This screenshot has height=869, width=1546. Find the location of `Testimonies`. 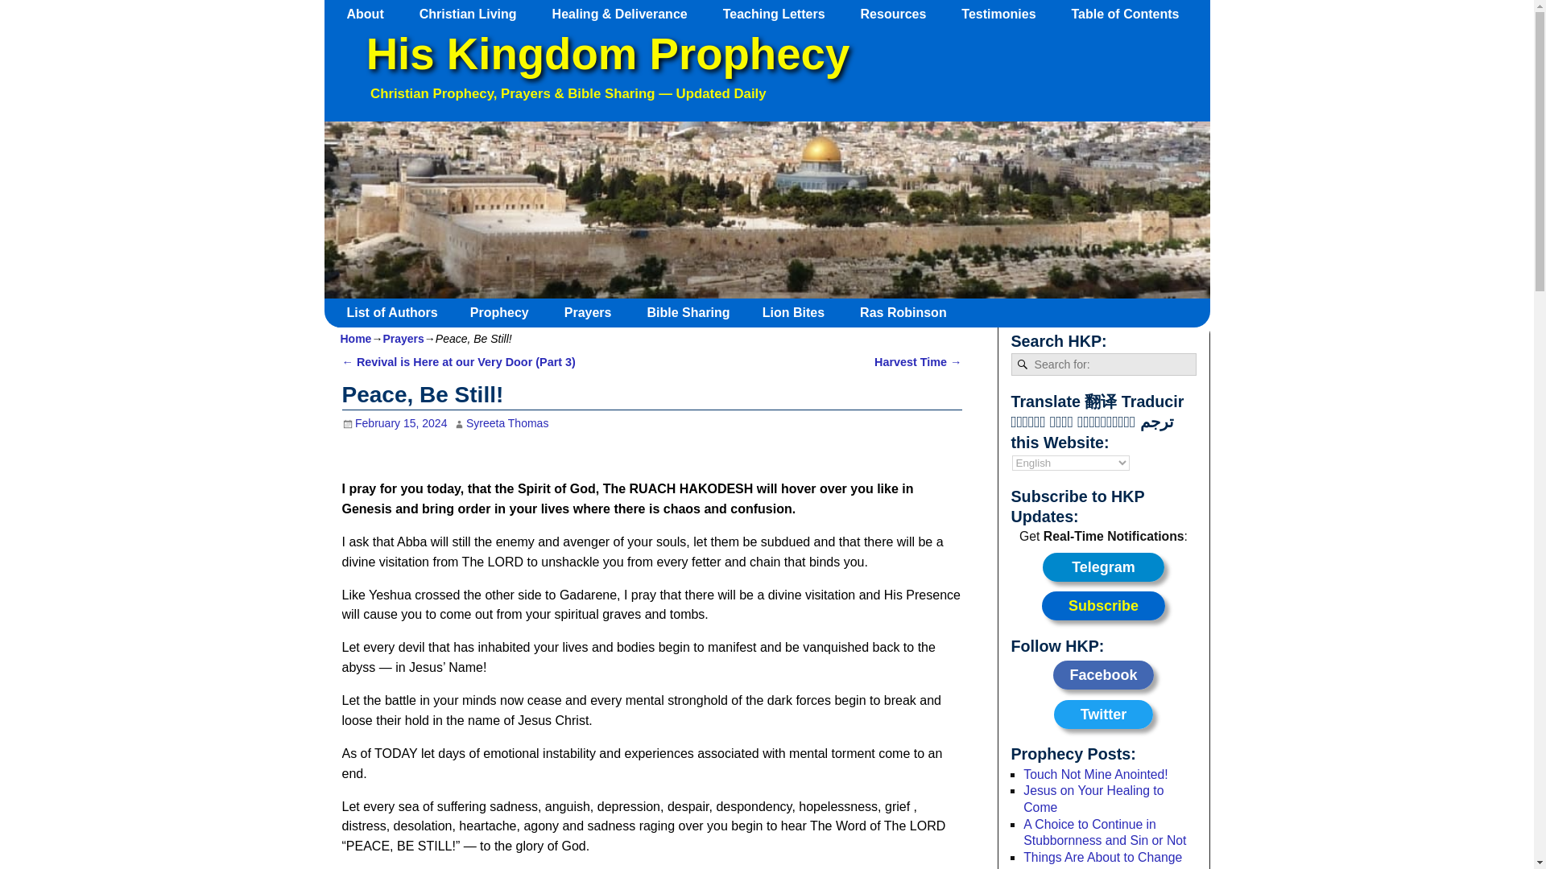

Testimonies is located at coordinates (1007, 14).